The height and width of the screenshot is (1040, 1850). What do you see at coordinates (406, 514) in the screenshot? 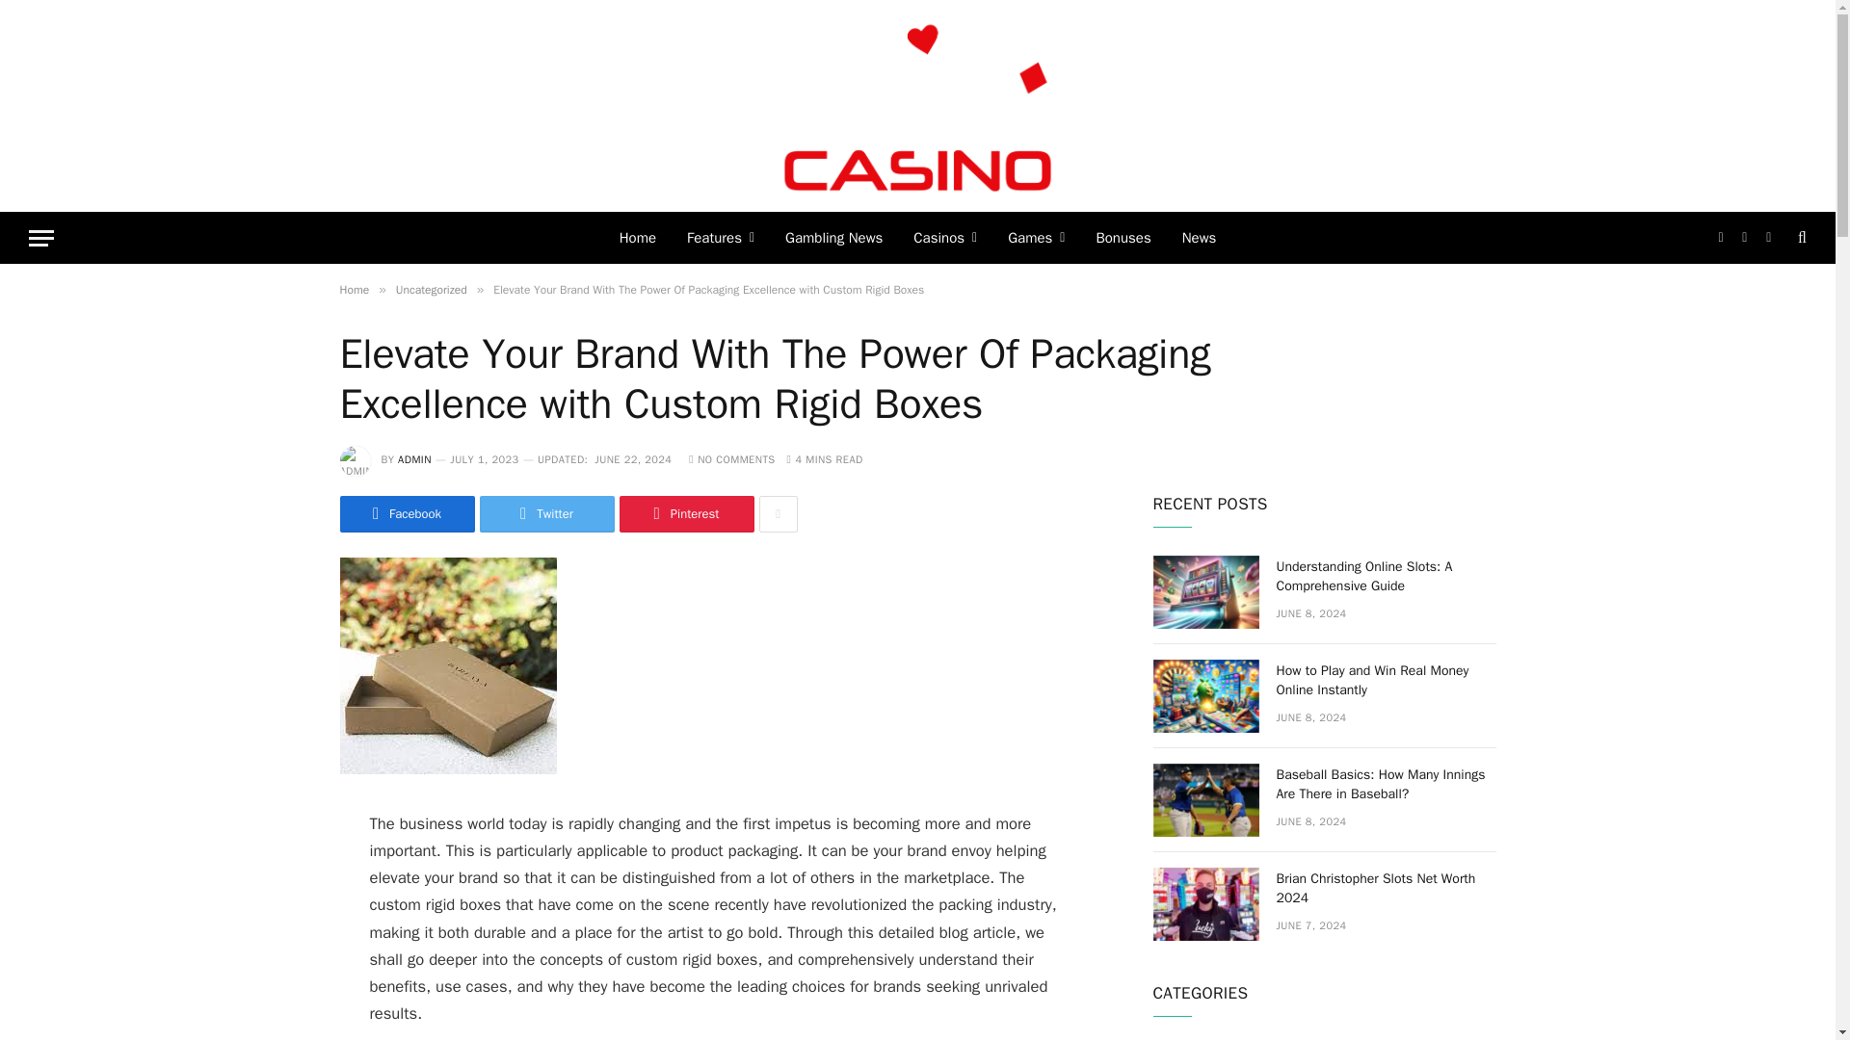
I see `Share on Facebook` at bounding box center [406, 514].